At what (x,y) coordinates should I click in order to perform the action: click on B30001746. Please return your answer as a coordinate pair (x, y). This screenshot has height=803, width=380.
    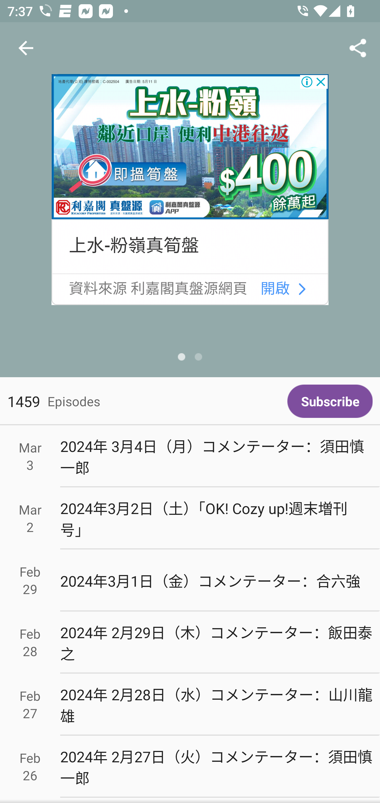
    Looking at the image, I should click on (190, 147).